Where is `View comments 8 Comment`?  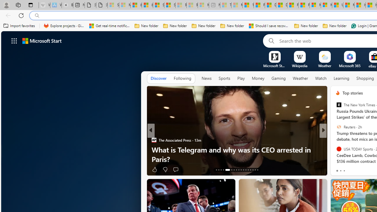
View comments 8 Comment is located at coordinates (362, 170).